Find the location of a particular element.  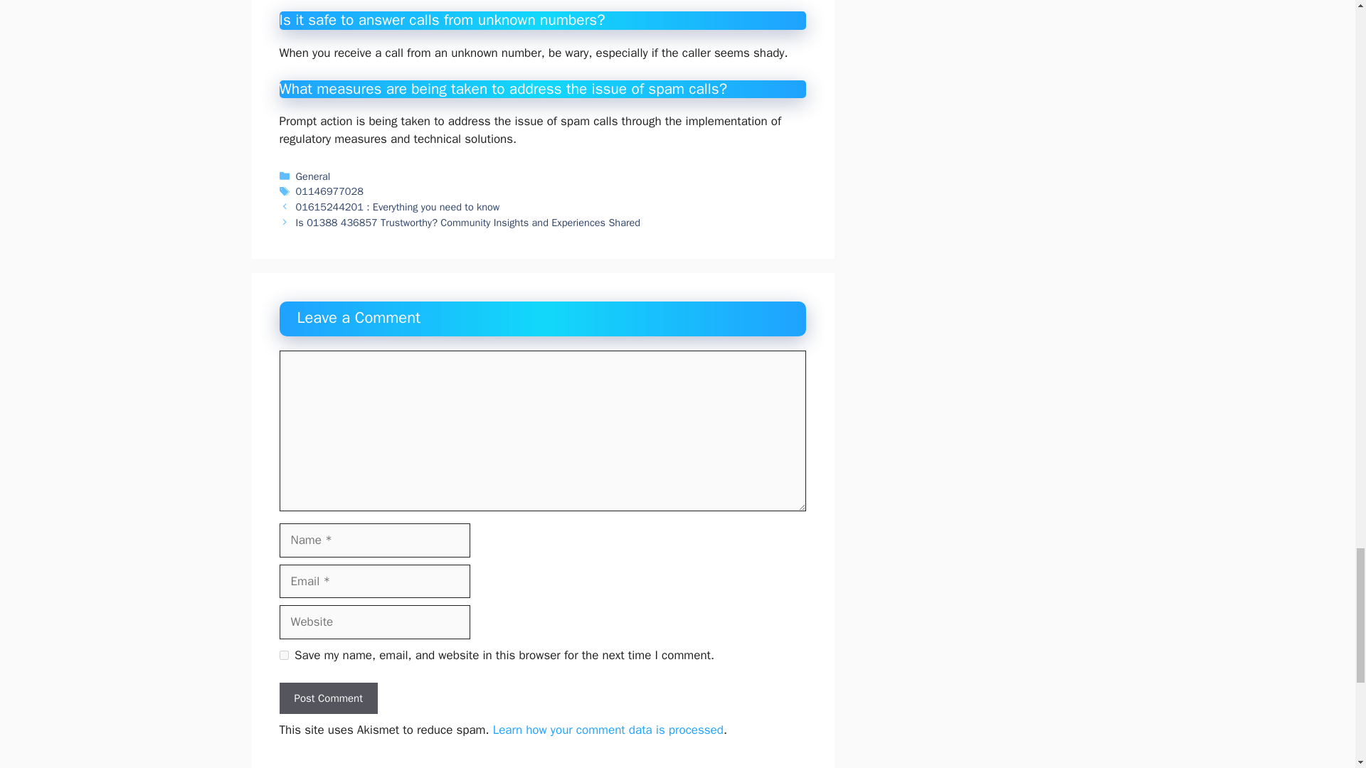

Learn how your comment data is processed is located at coordinates (608, 730).